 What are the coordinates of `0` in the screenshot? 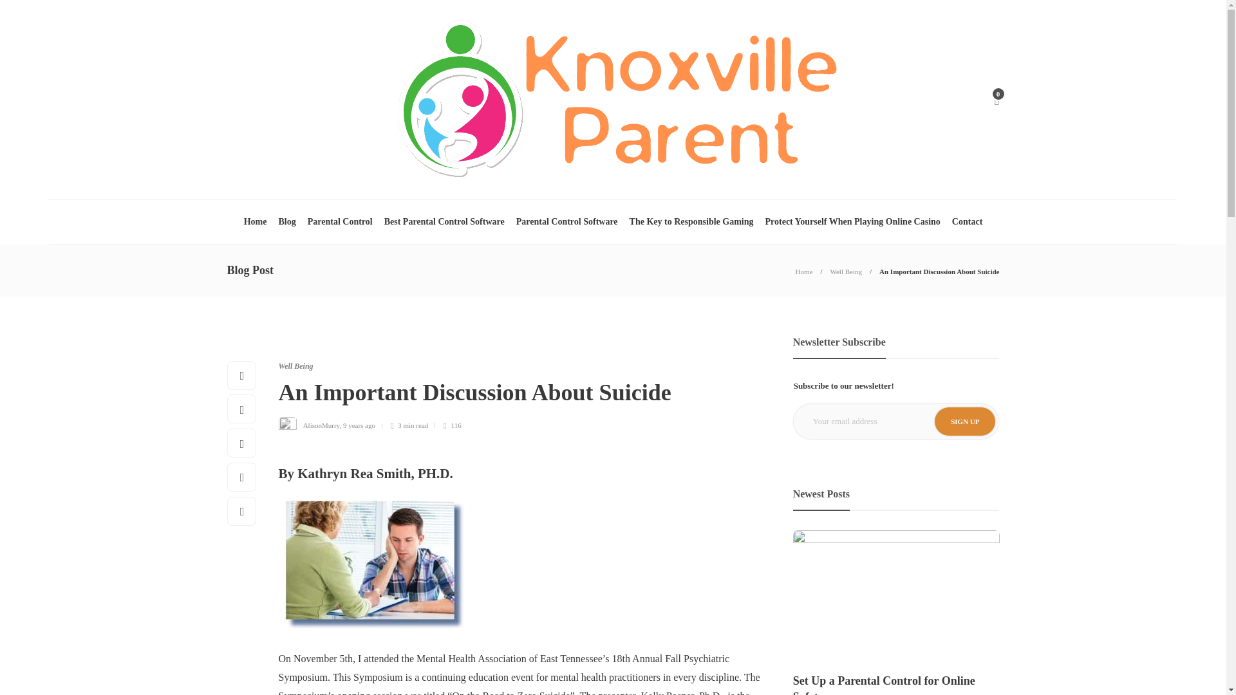 It's located at (996, 99).